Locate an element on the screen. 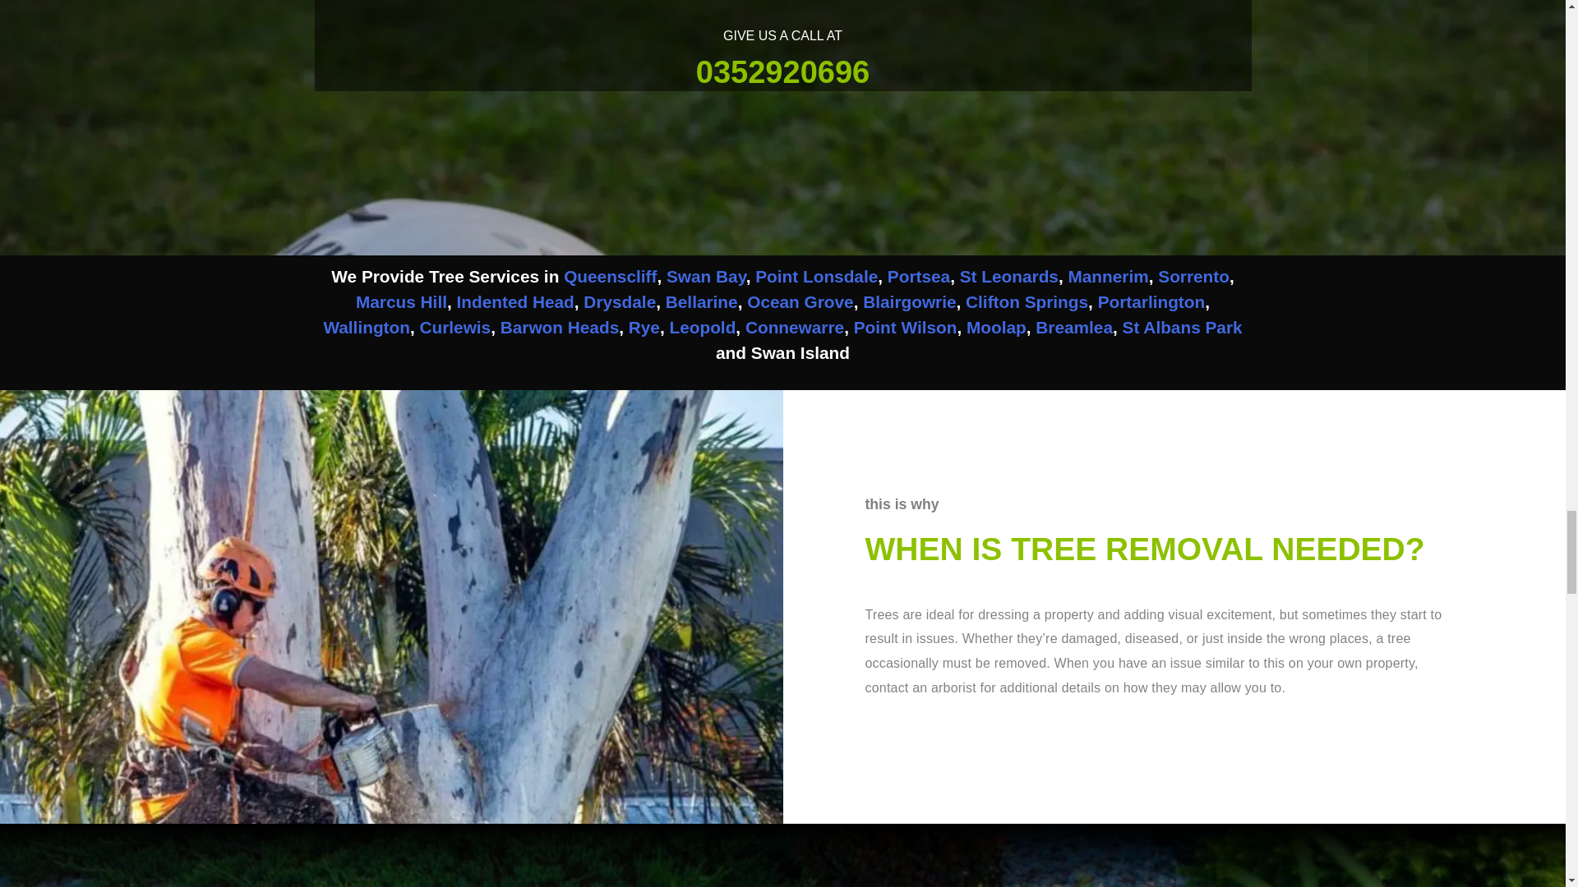 This screenshot has width=1578, height=887. Indented Head is located at coordinates (515, 302).